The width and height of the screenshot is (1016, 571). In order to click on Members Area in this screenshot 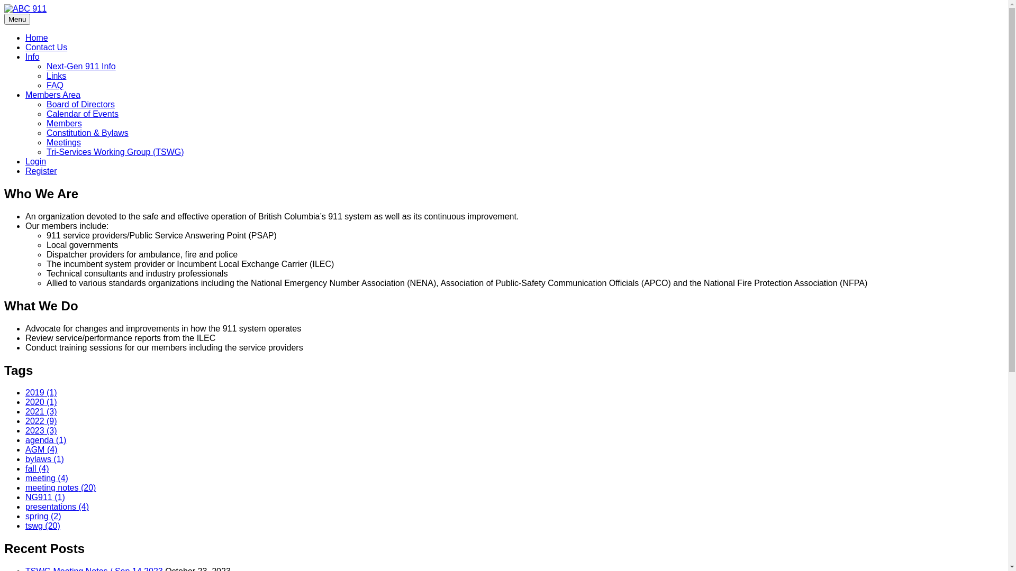, I will do `click(53, 95)`.